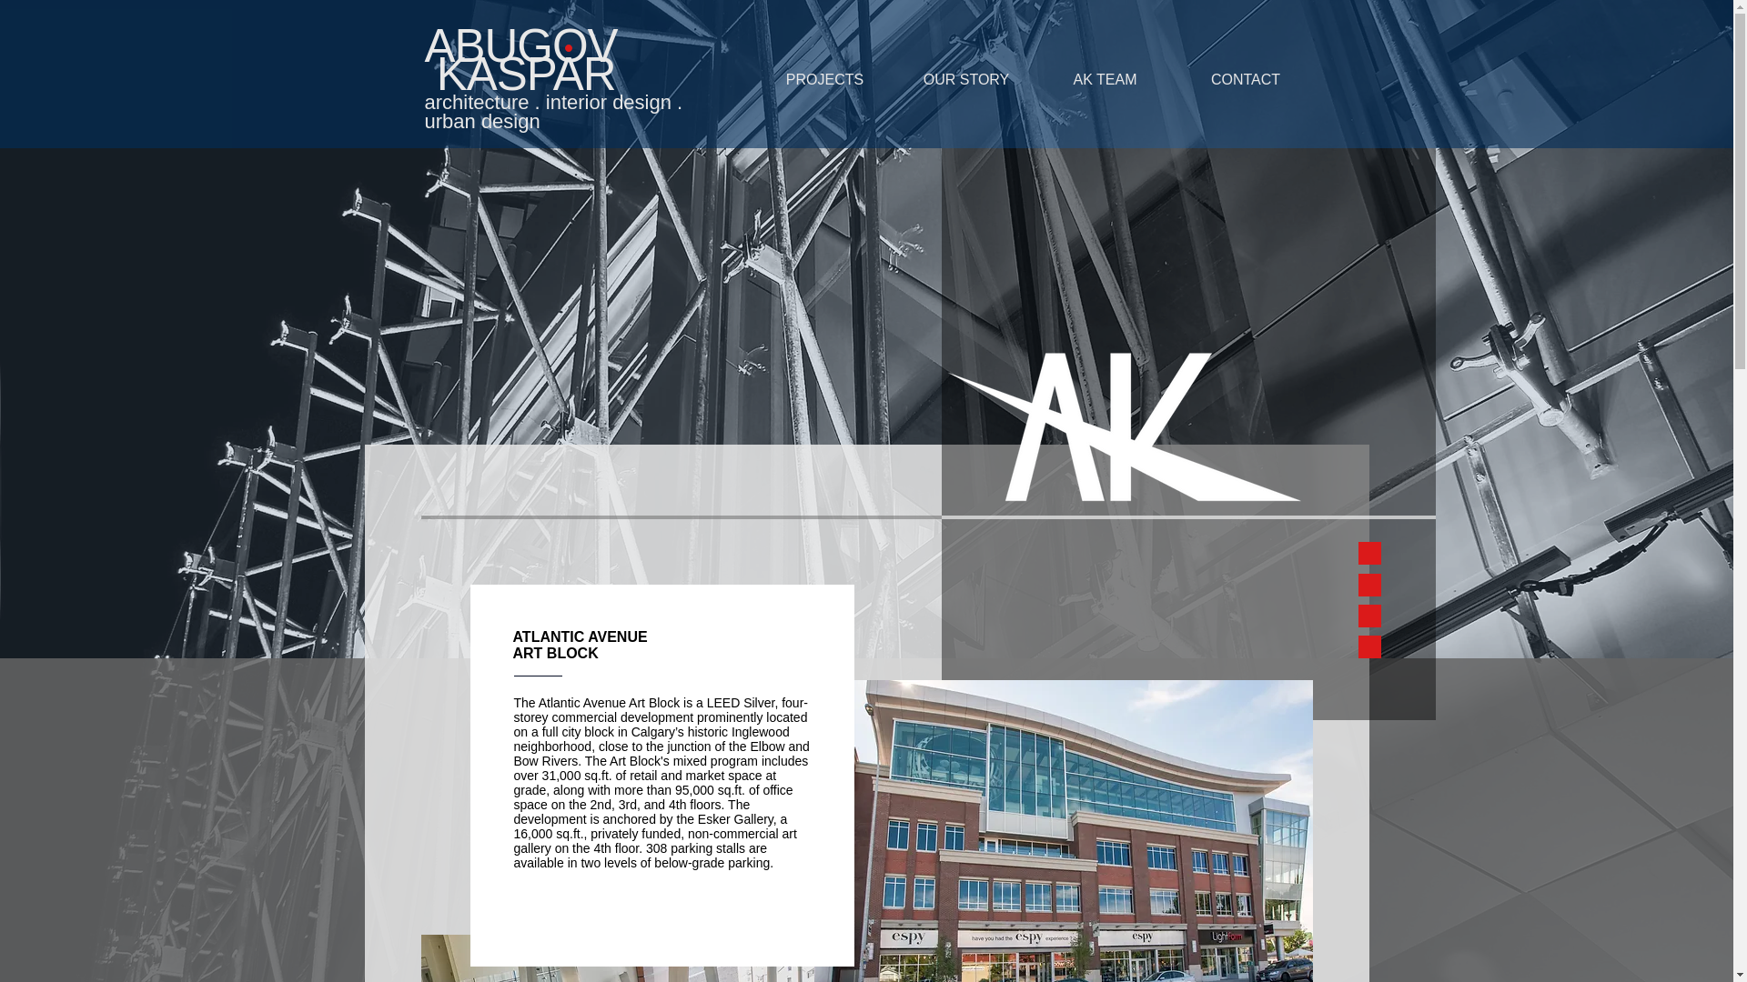 The image size is (1747, 982). Describe the element at coordinates (1105, 79) in the screenshot. I see `AK TEAM` at that location.